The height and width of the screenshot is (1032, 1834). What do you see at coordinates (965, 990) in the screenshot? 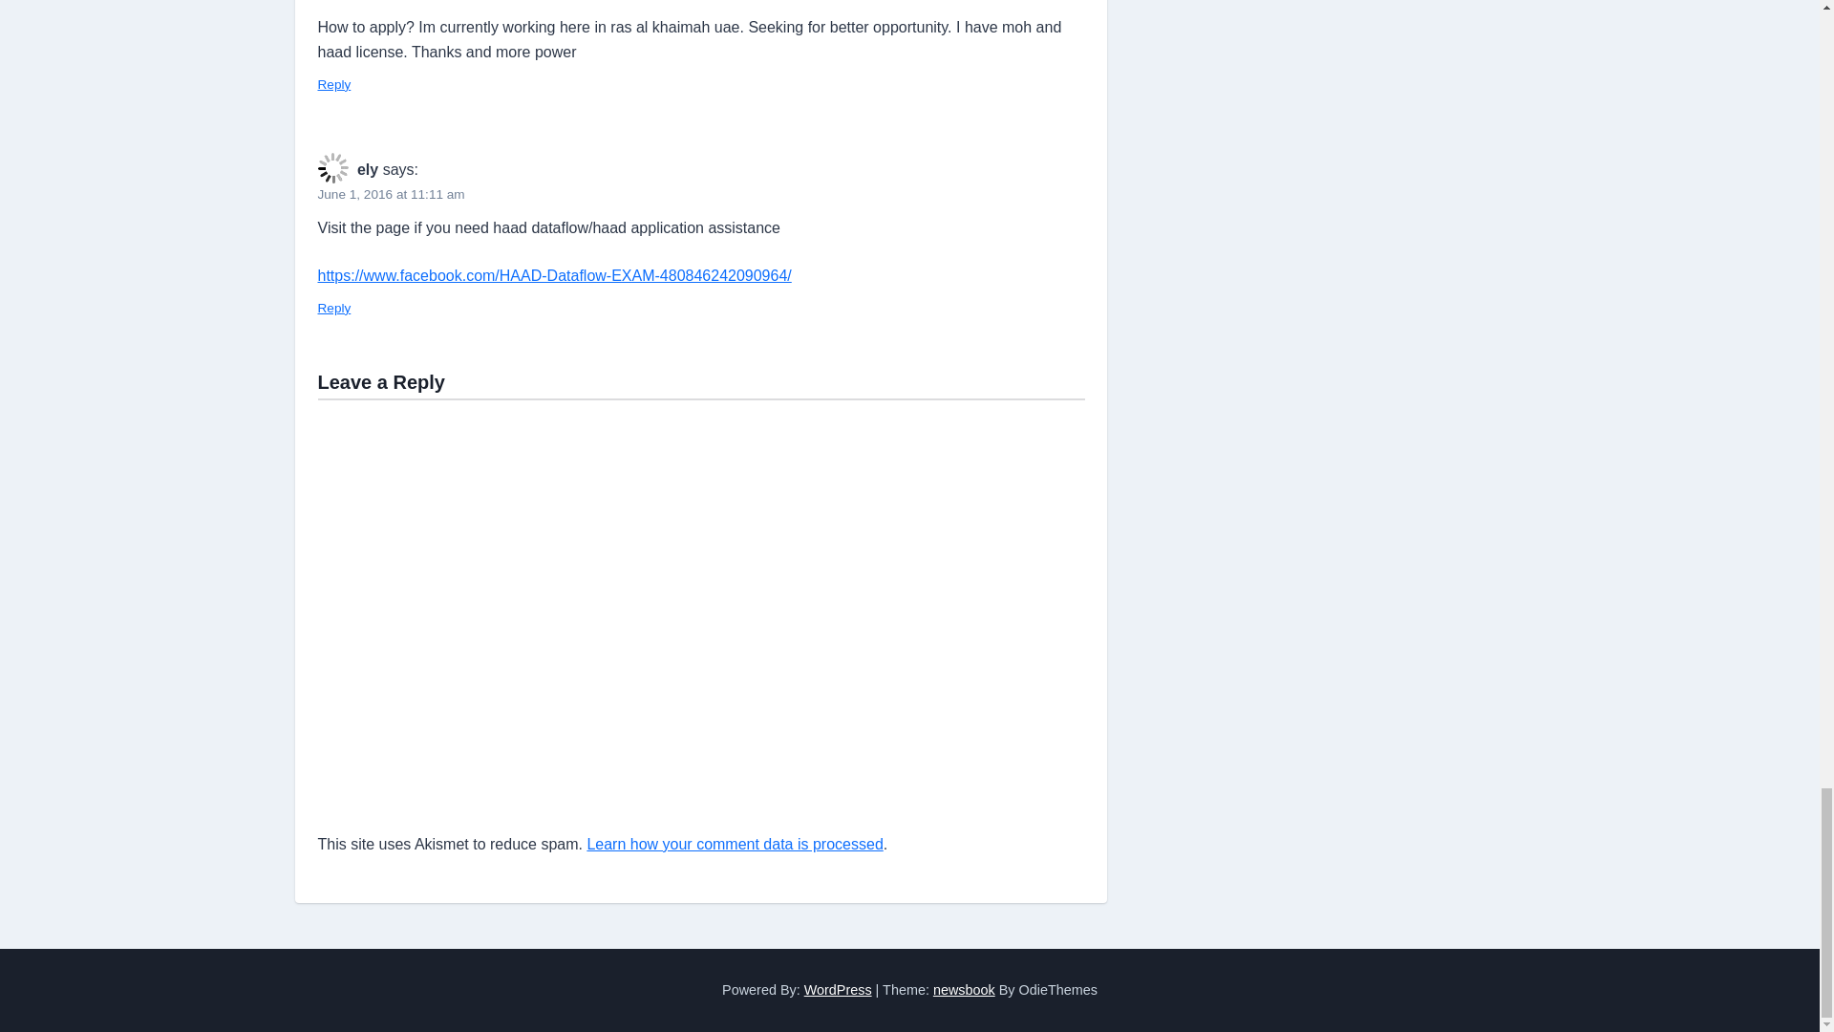
I see `newsbook` at bounding box center [965, 990].